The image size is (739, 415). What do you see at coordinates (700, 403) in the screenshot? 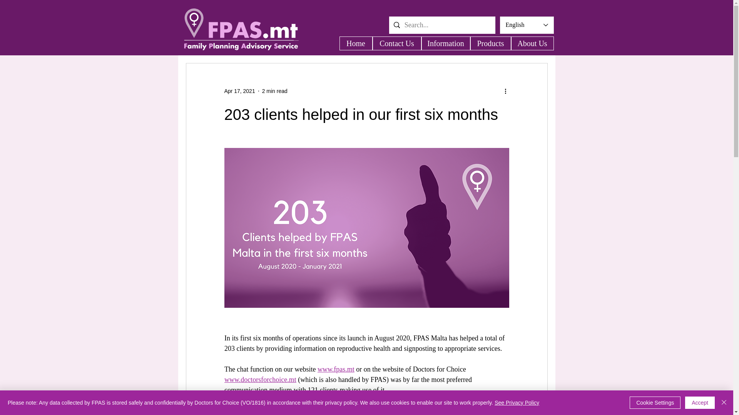
I see `Accept` at bounding box center [700, 403].